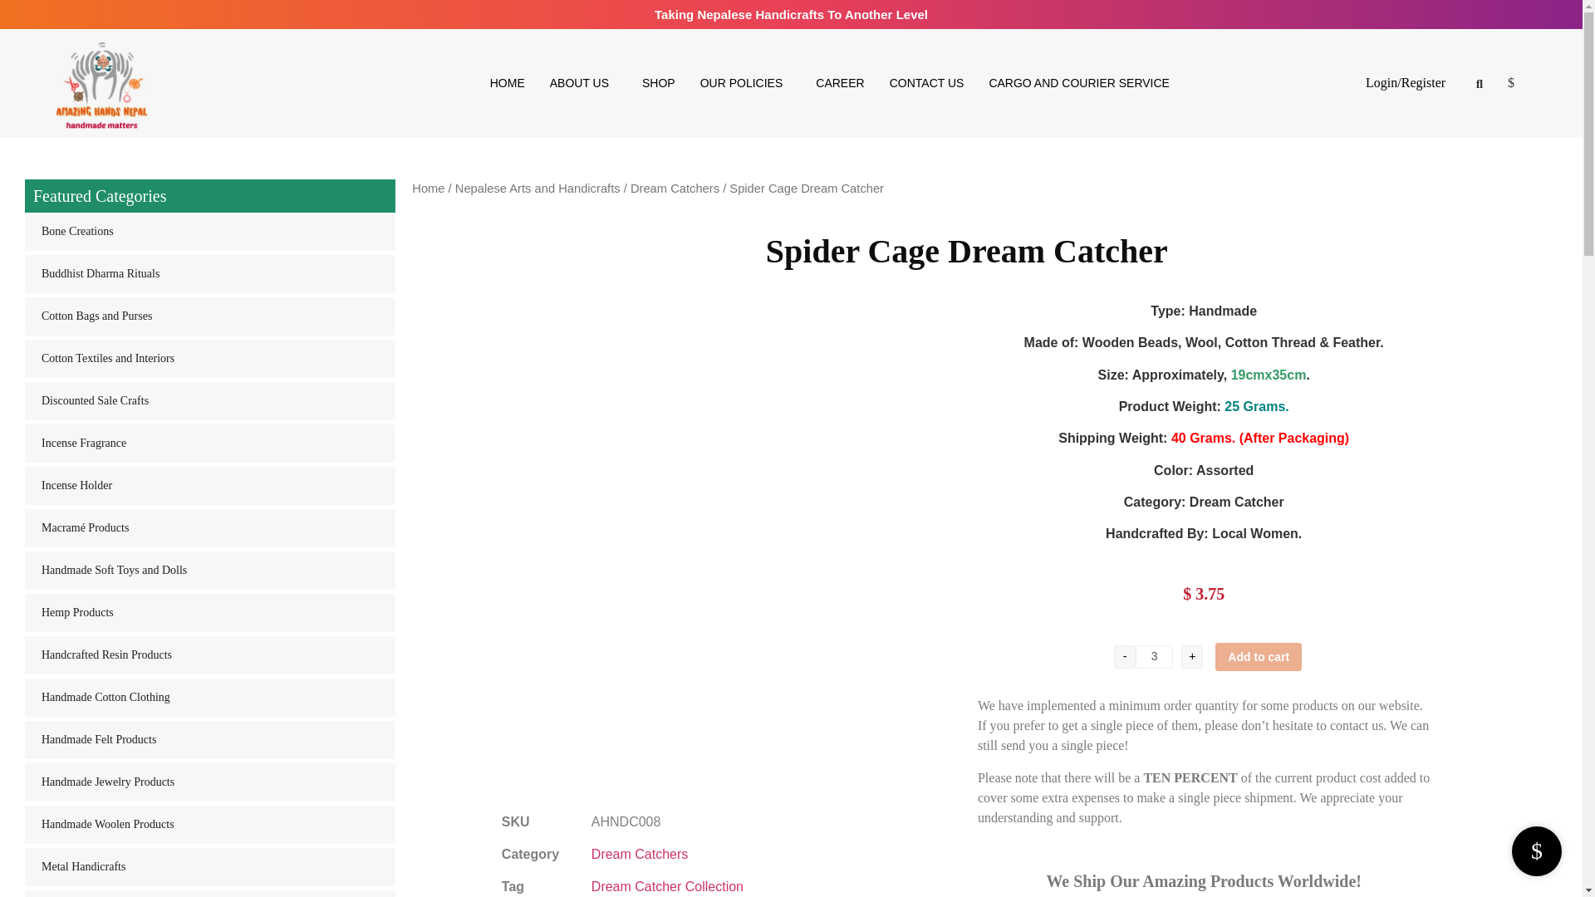 The image size is (1595, 897). What do you see at coordinates (1154, 656) in the screenshot?
I see `Qty` at bounding box center [1154, 656].